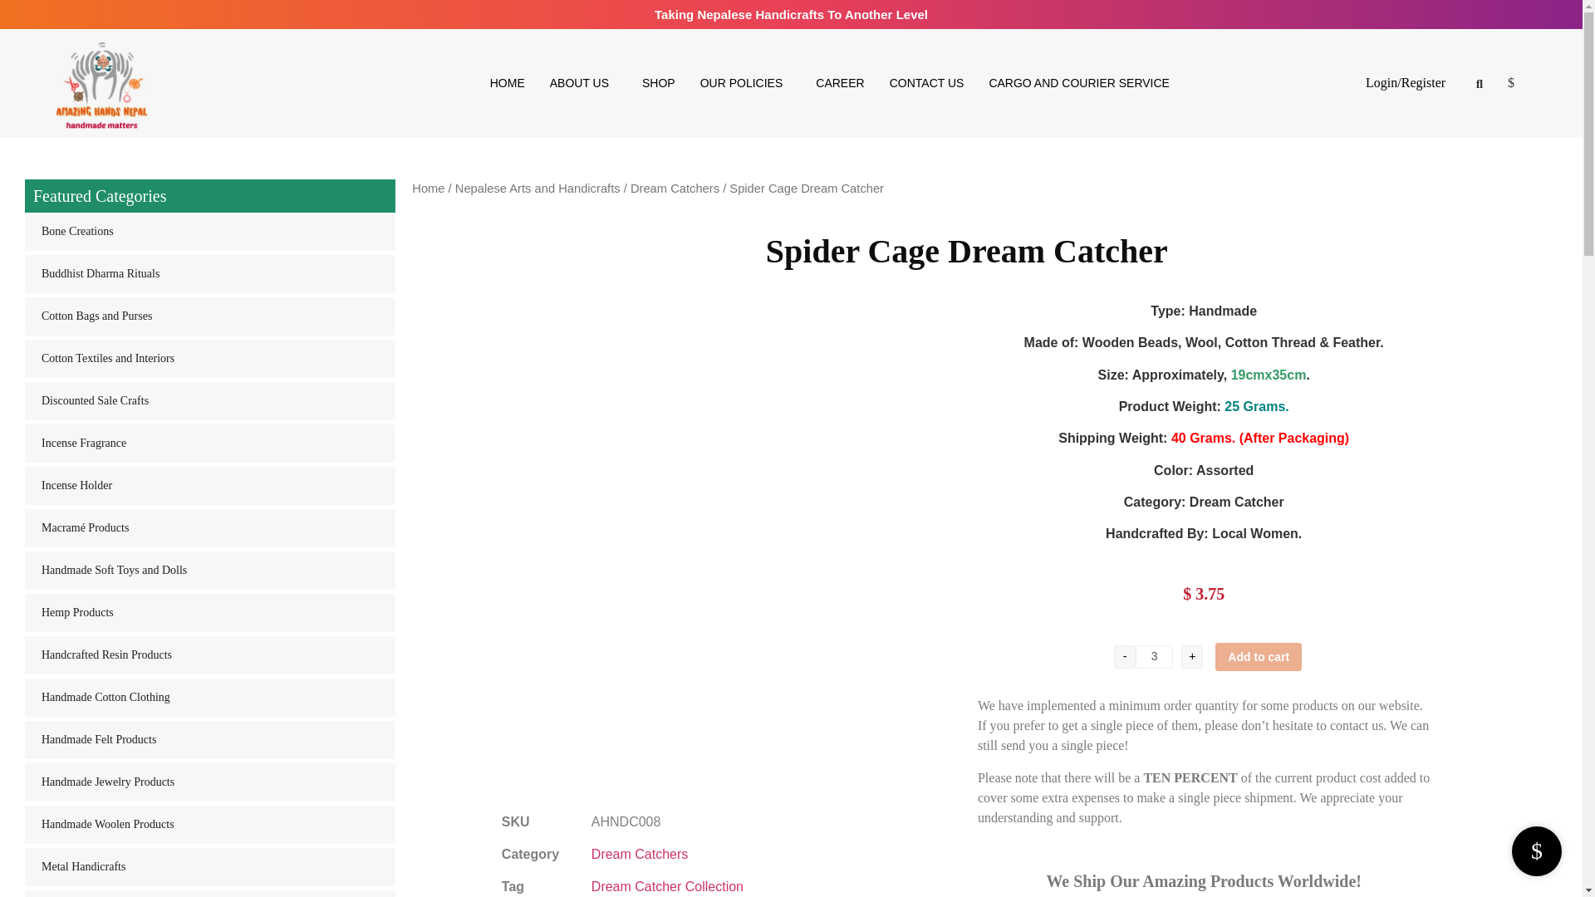 The image size is (1595, 897). What do you see at coordinates (1154, 656) in the screenshot?
I see `Qty` at bounding box center [1154, 656].